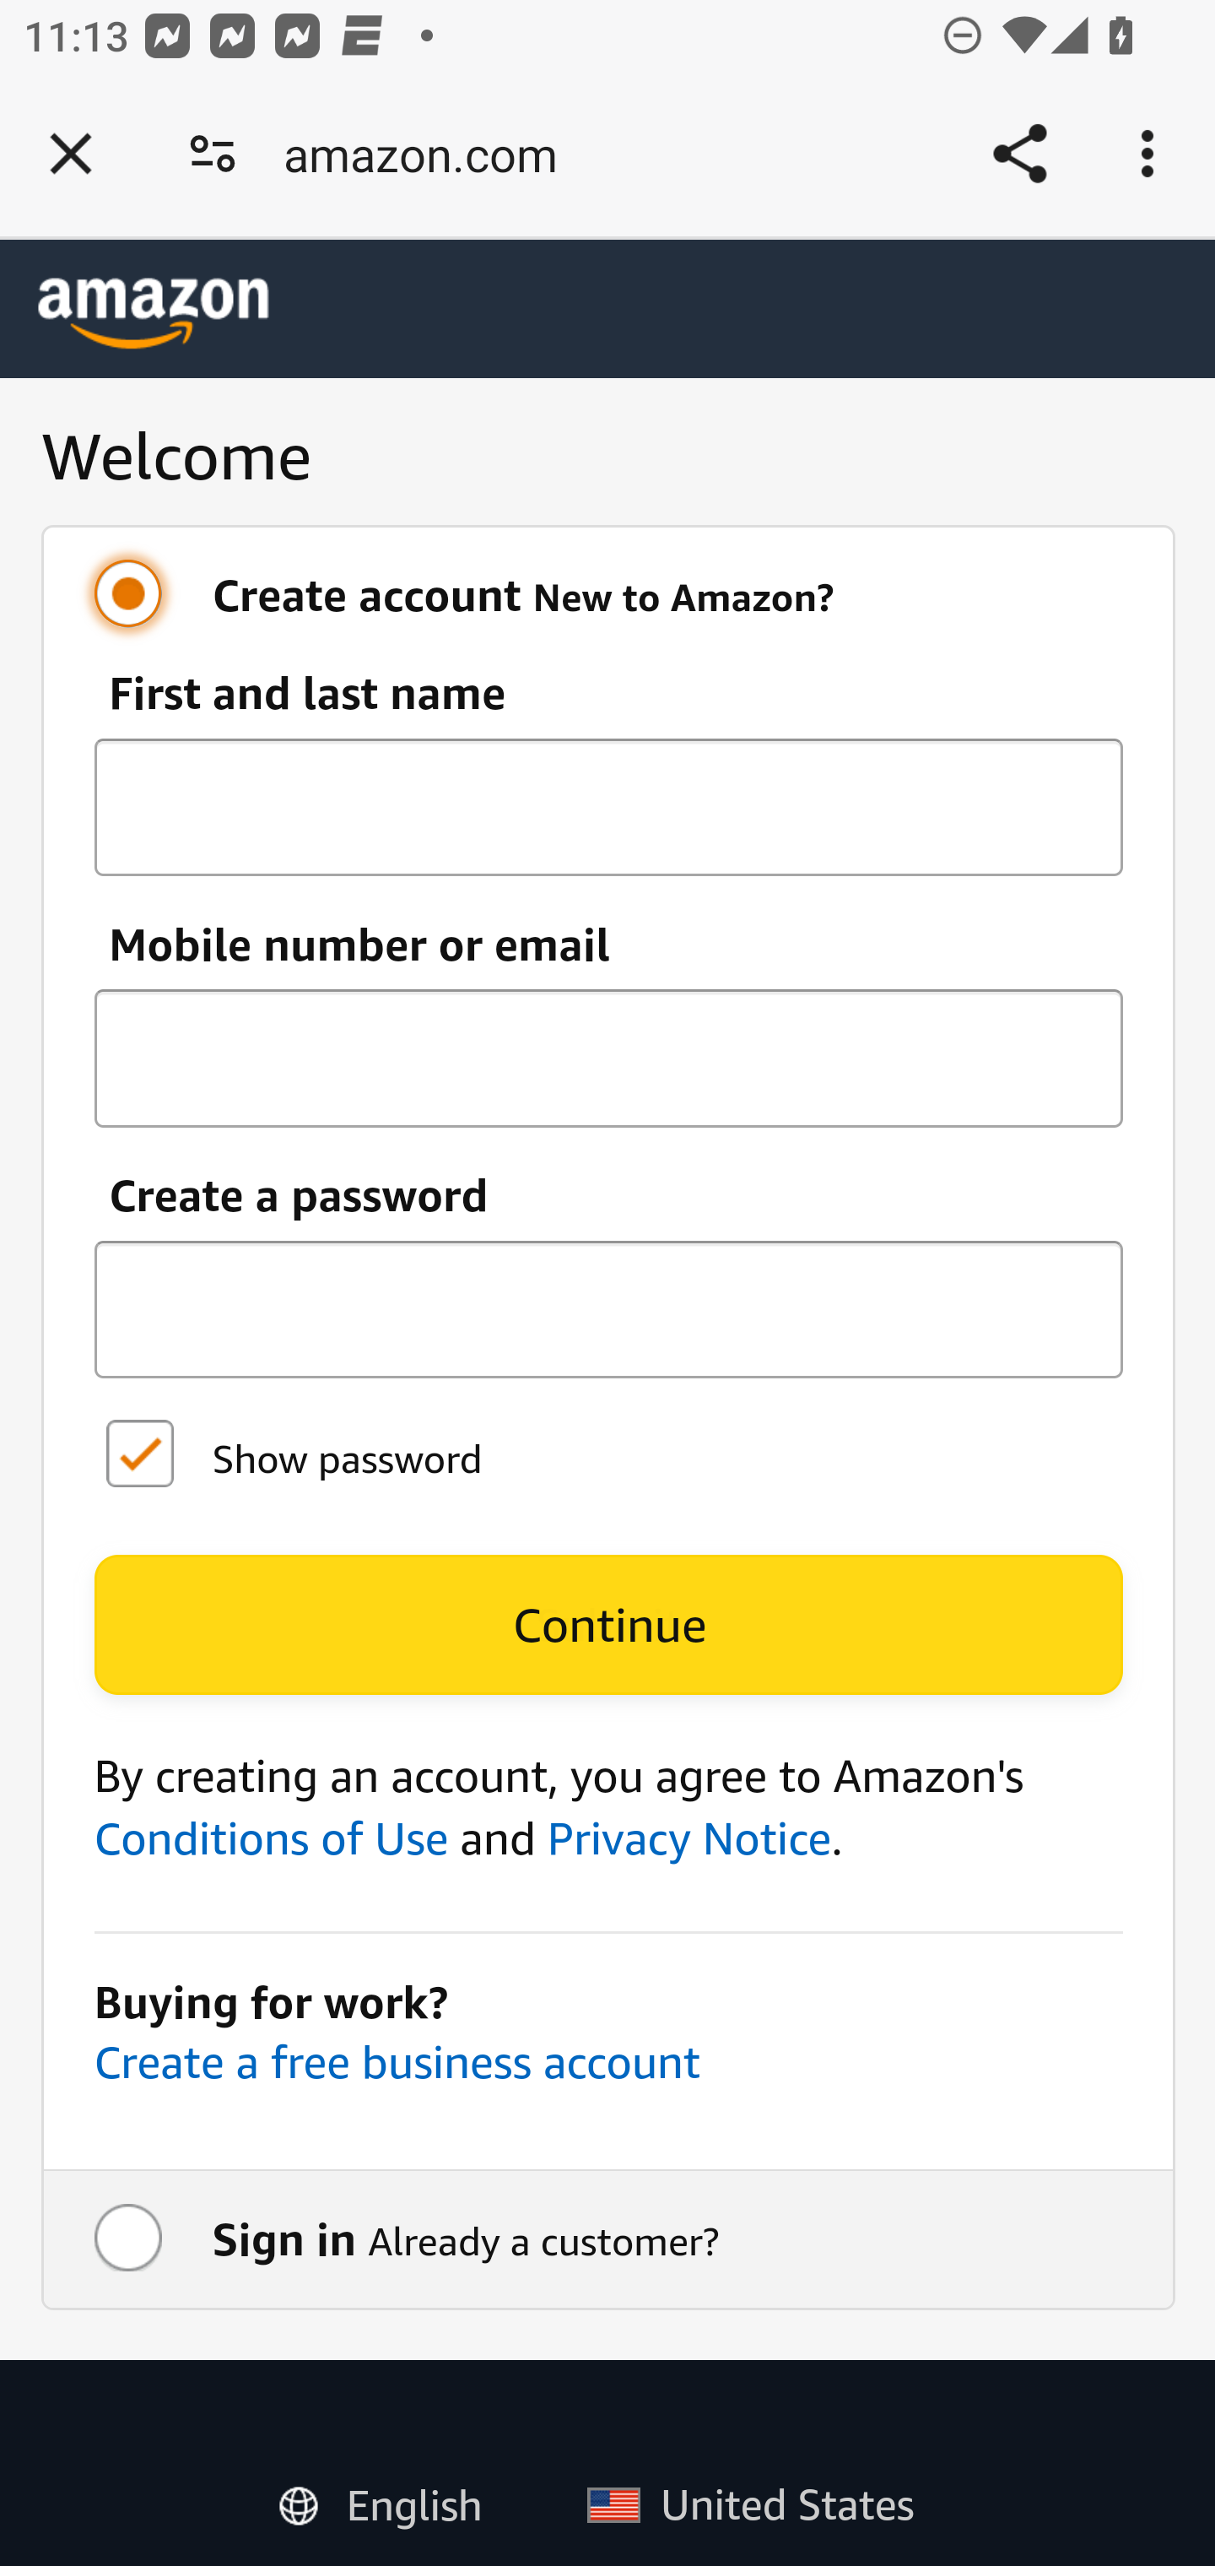  What do you see at coordinates (71, 154) in the screenshot?
I see `Close tab` at bounding box center [71, 154].